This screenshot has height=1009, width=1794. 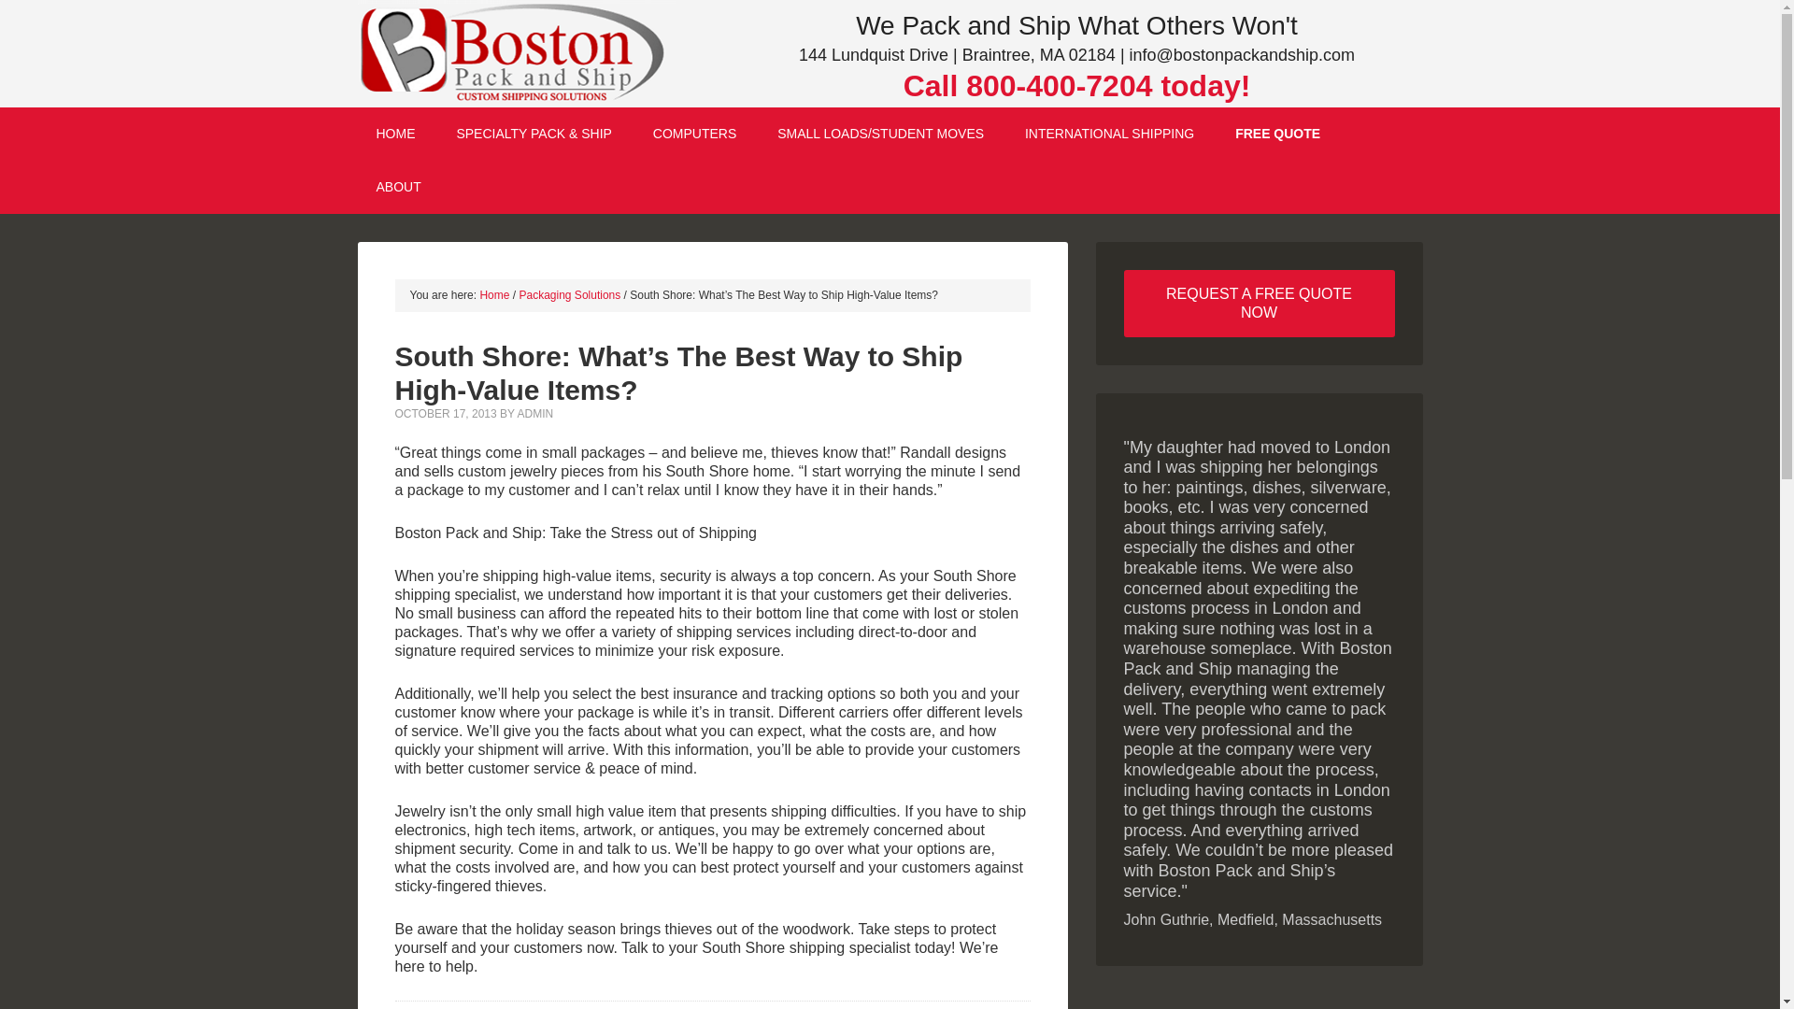 I want to click on INTERNATIONAL SHIPPING, so click(x=1109, y=133).